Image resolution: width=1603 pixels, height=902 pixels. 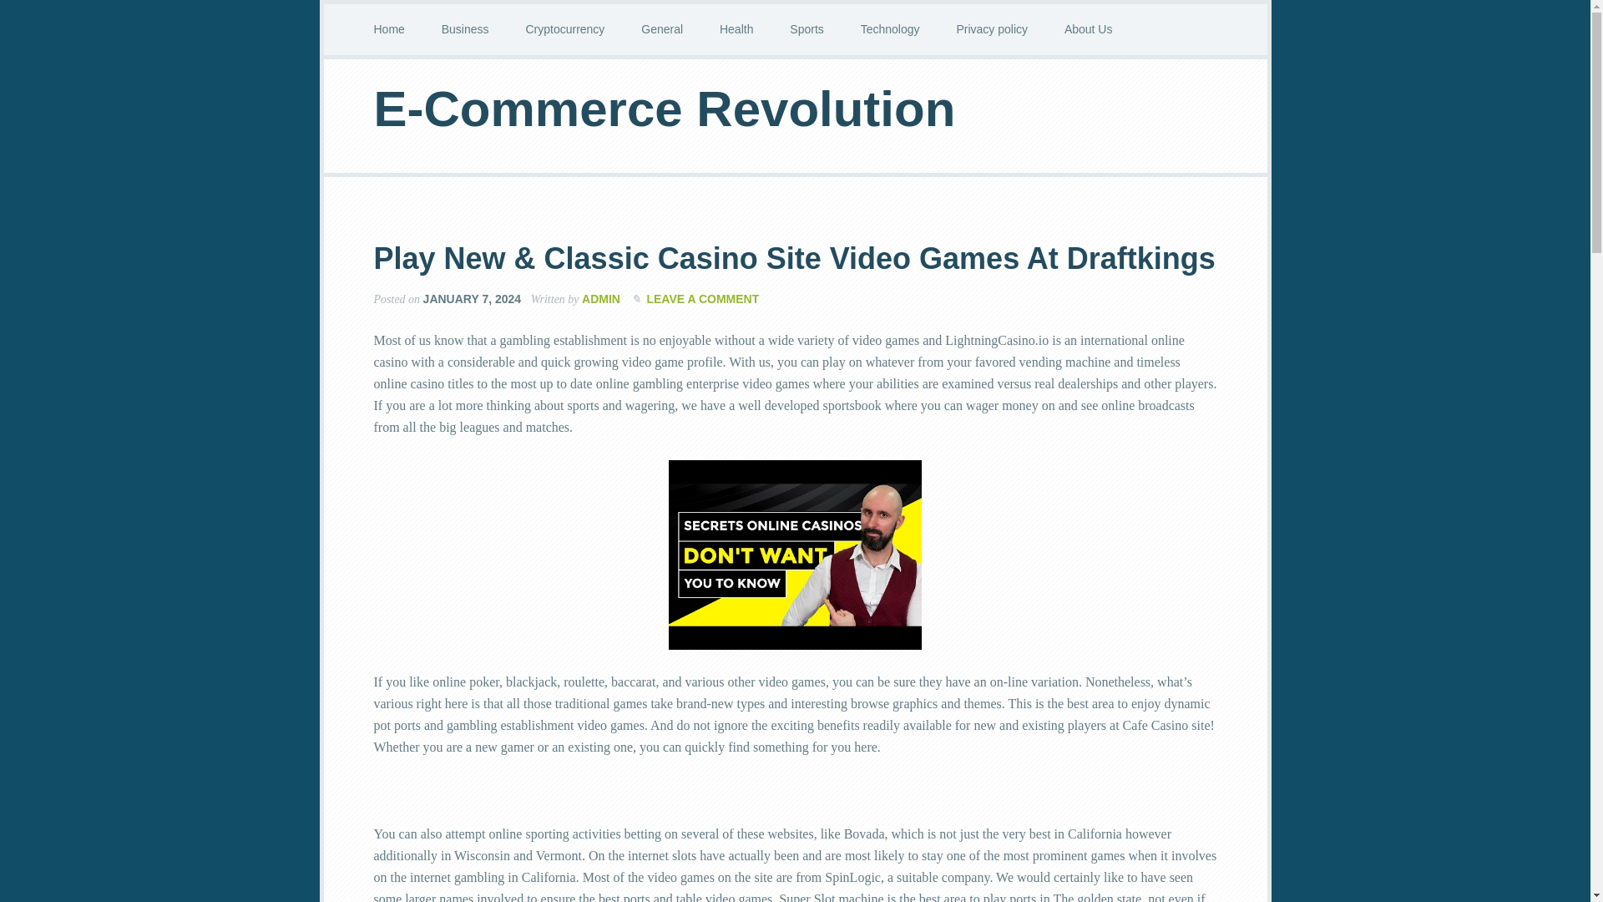 I want to click on Sports, so click(x=807, y=29).